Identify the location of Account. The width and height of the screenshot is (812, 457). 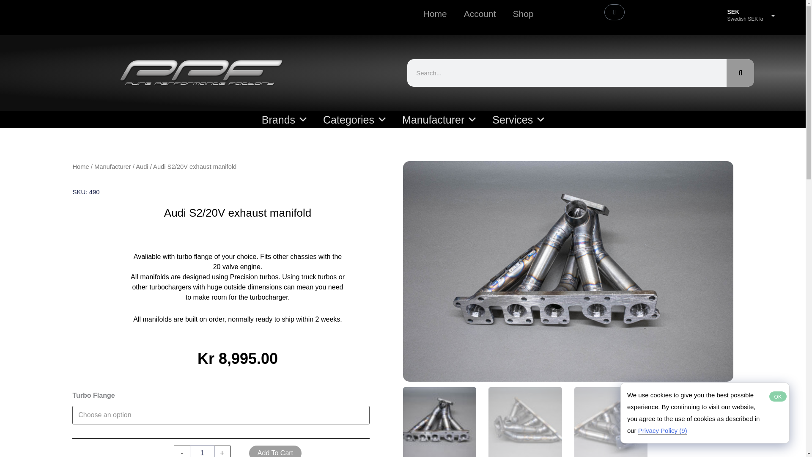
(480, 14).